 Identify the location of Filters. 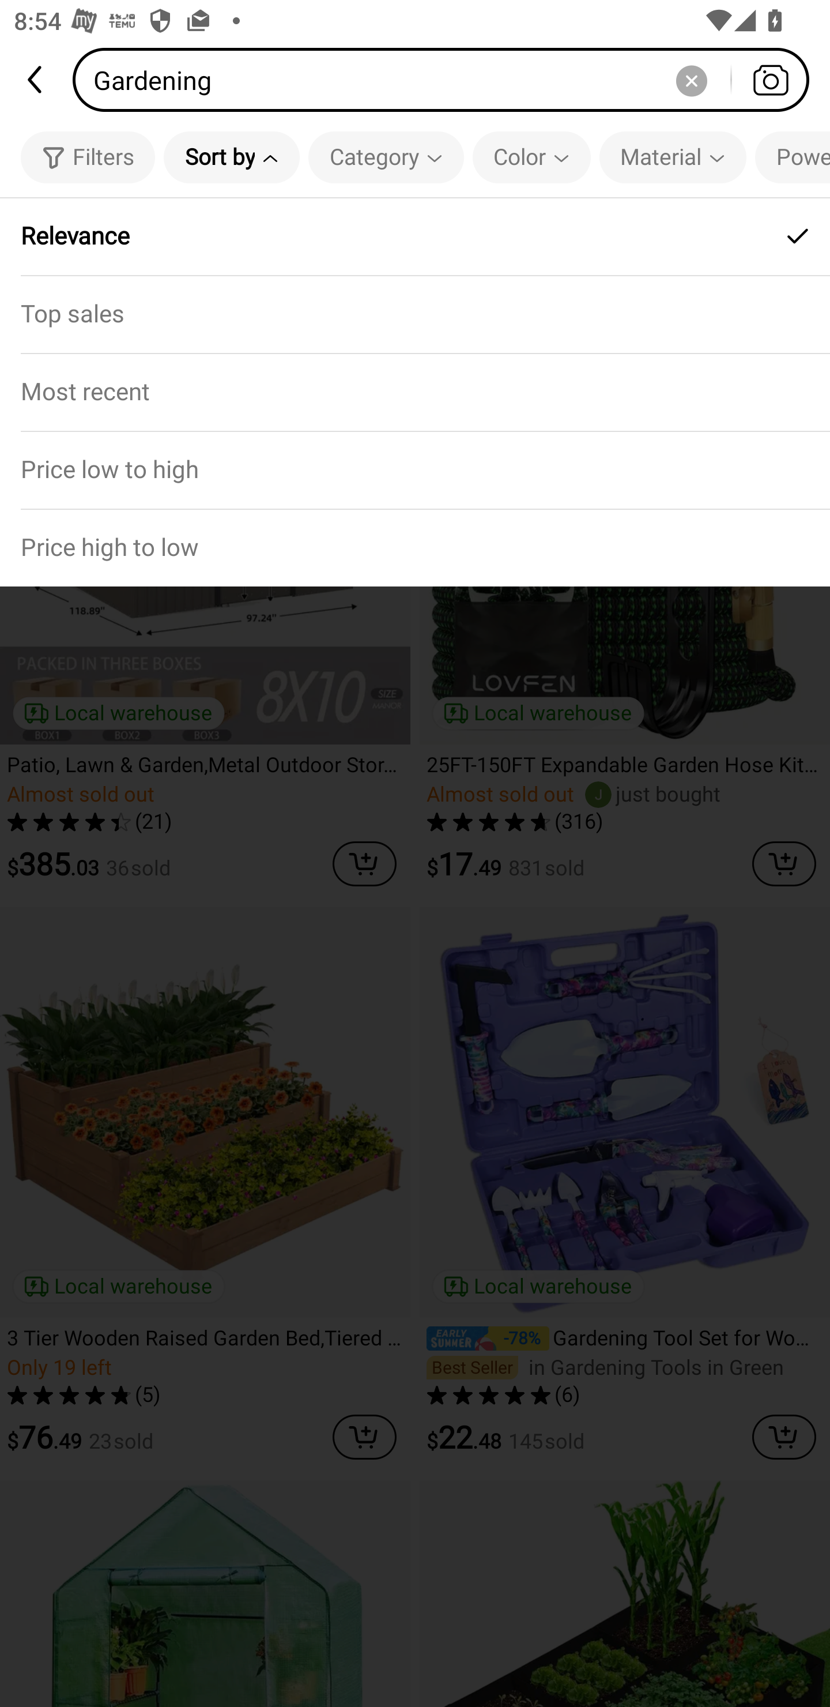
(88, 157).